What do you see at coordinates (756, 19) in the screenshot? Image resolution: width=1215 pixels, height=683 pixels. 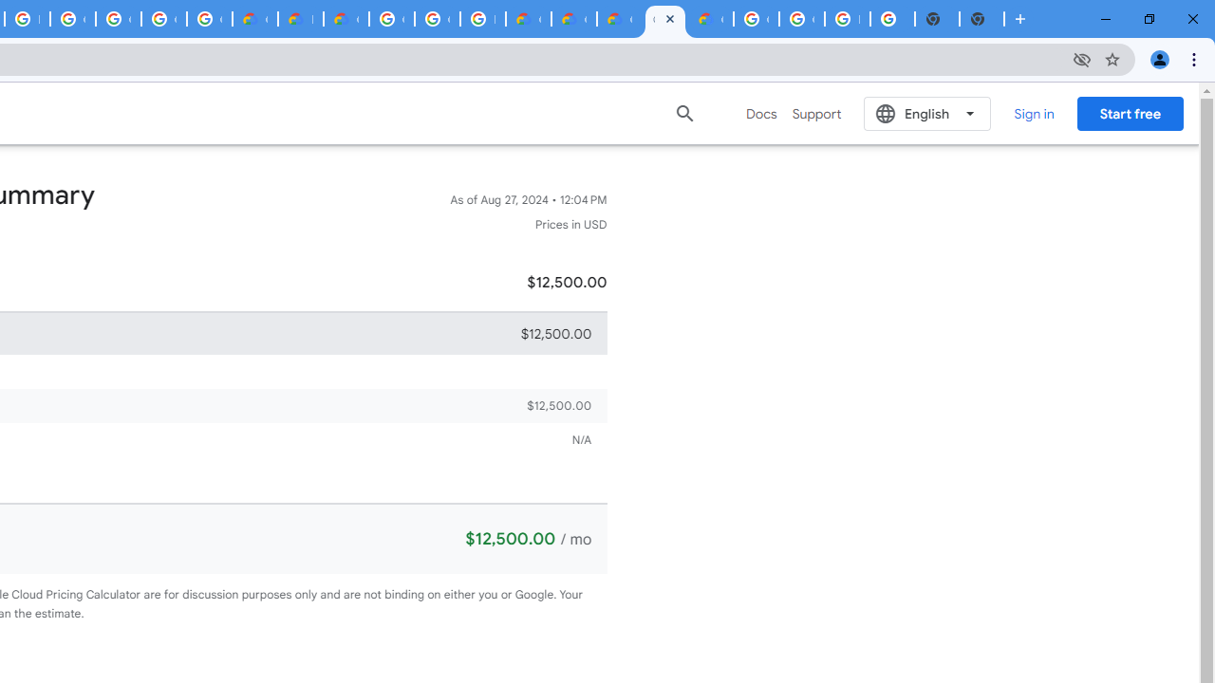 I see `Google Cloud Platform` at bounding box center [756, 19].